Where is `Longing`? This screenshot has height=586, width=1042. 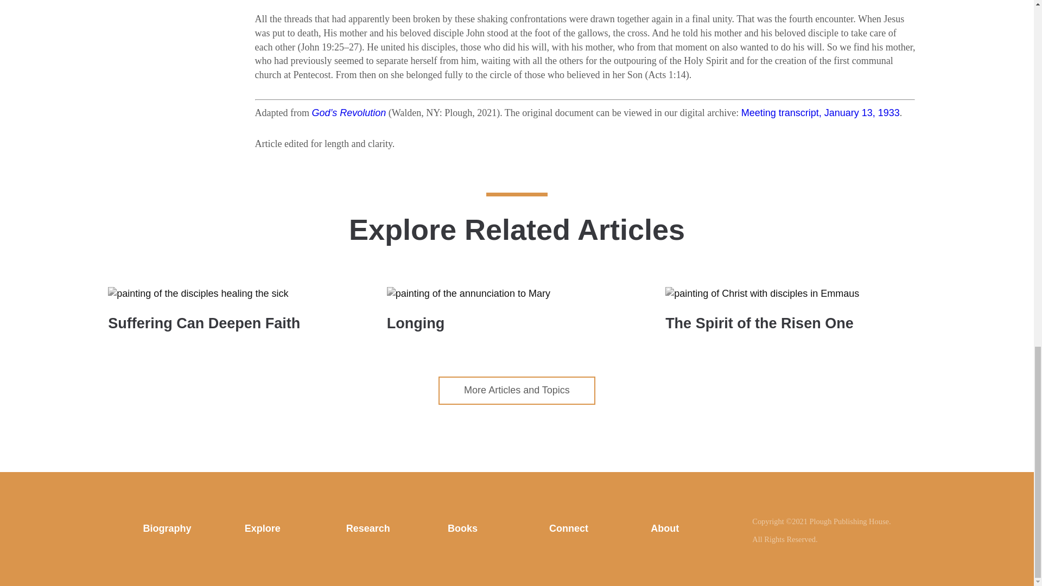 Longing is located at coordinates (517, 314).